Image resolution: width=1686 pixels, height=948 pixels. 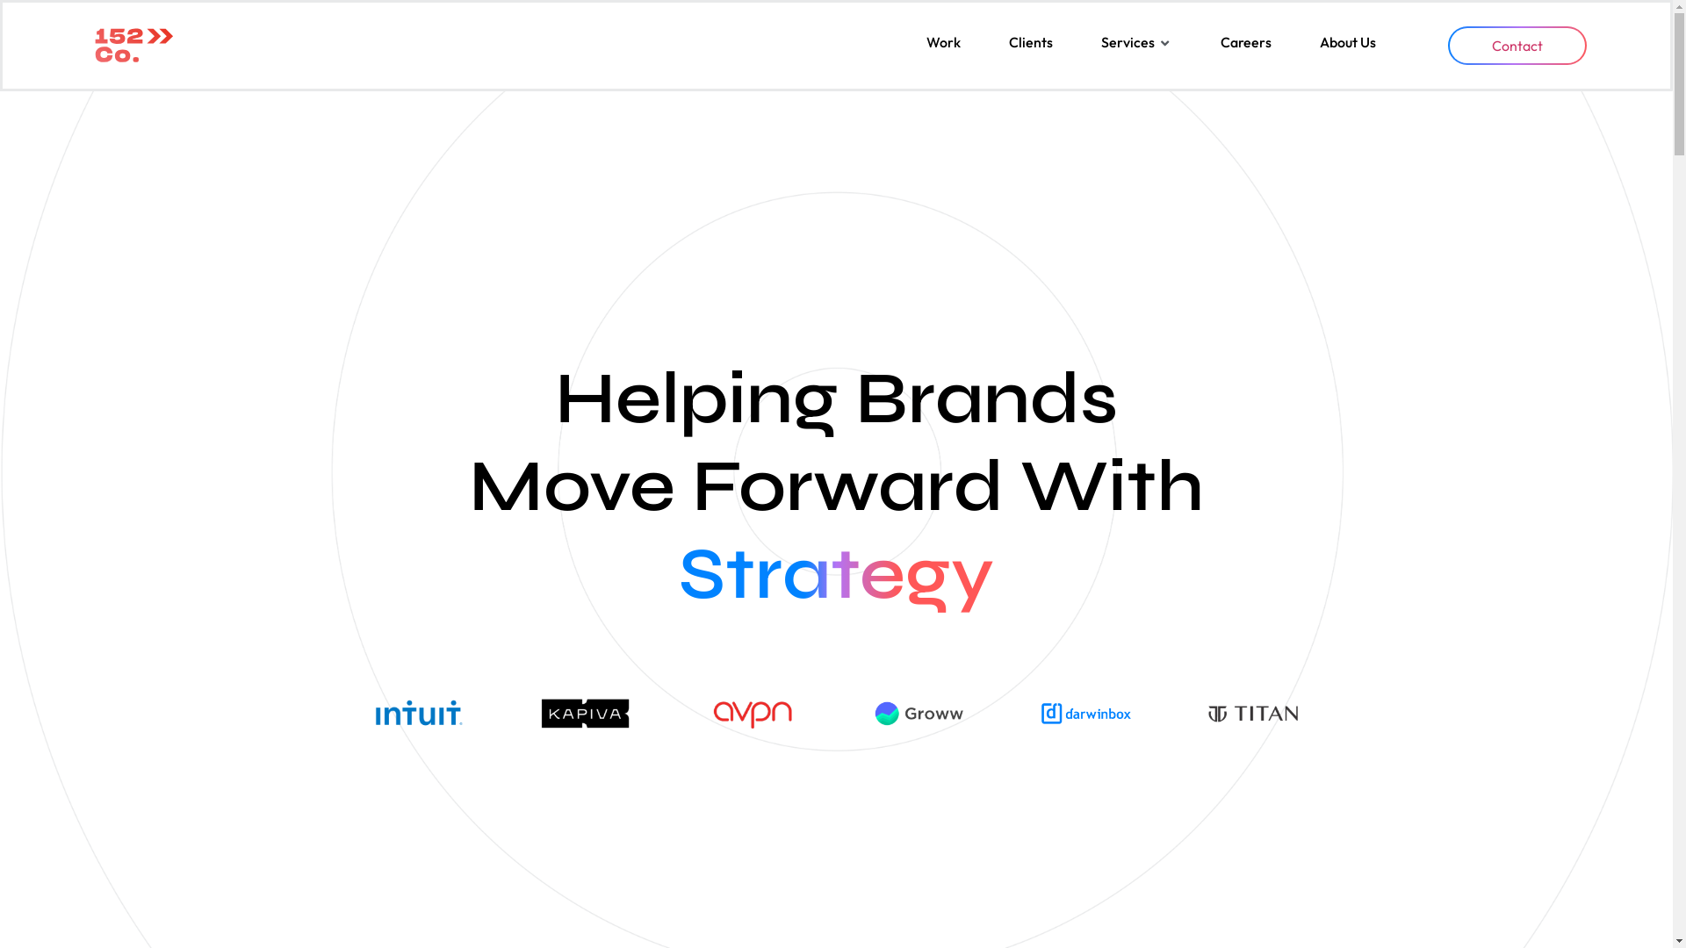 I want to click on Services, so click(x=1128, y=42).